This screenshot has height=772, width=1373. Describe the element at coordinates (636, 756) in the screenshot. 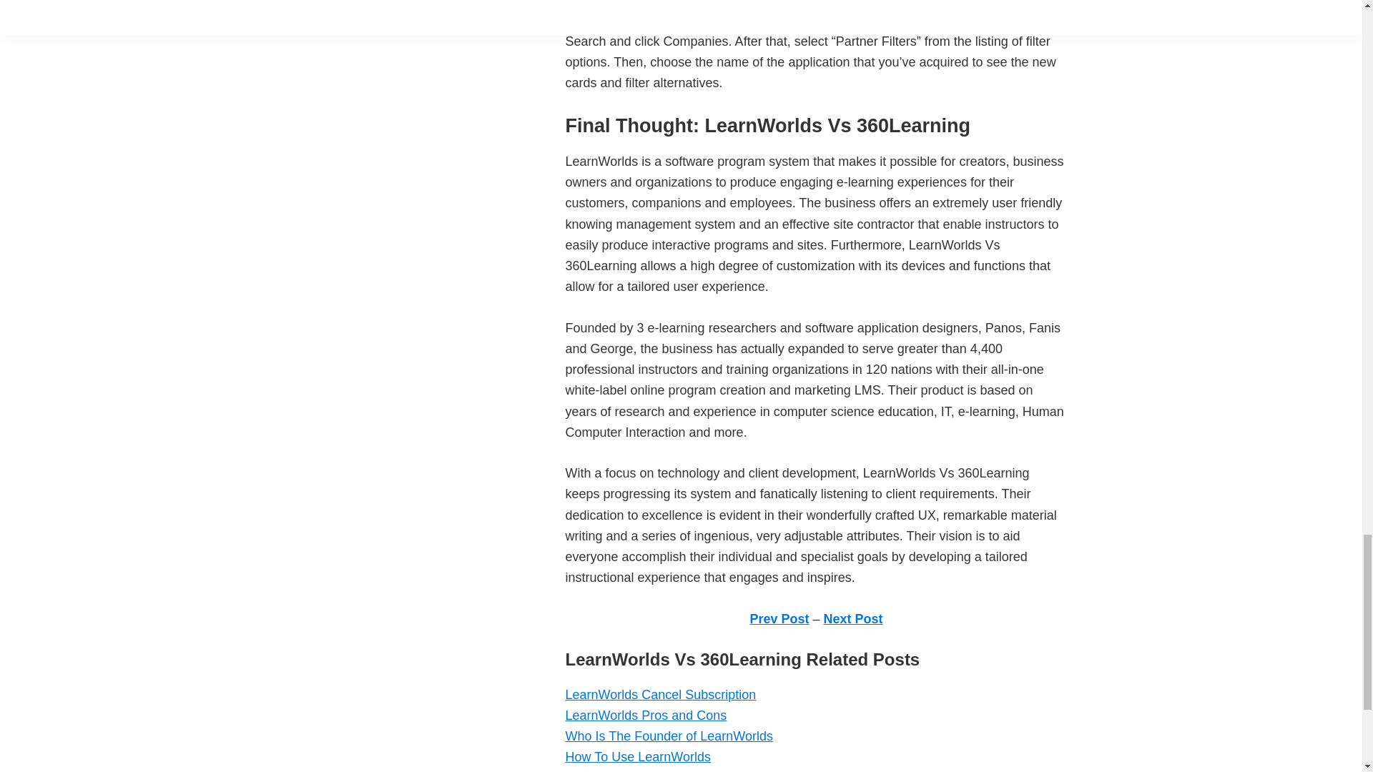

I see `How To Use LearnWorlds` at that location.